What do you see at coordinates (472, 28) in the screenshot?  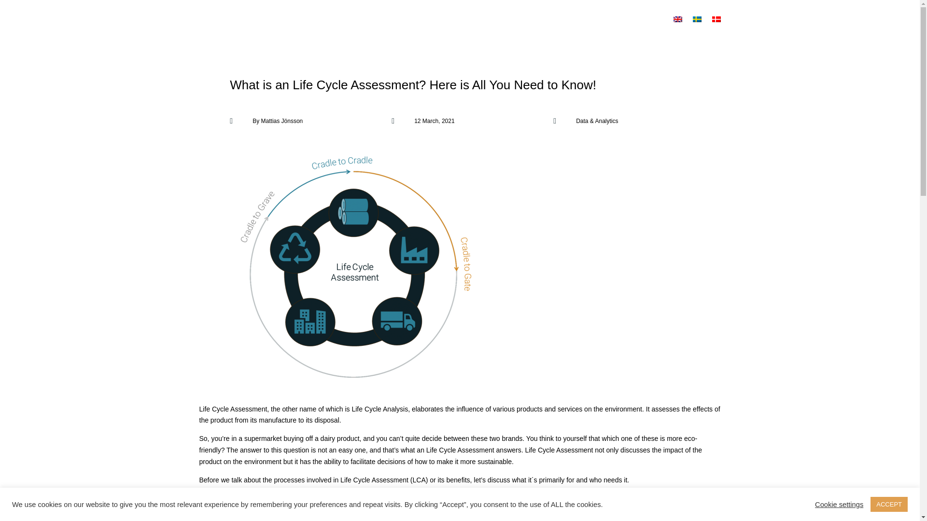 I see `About us` at bounding box center [472, 28].